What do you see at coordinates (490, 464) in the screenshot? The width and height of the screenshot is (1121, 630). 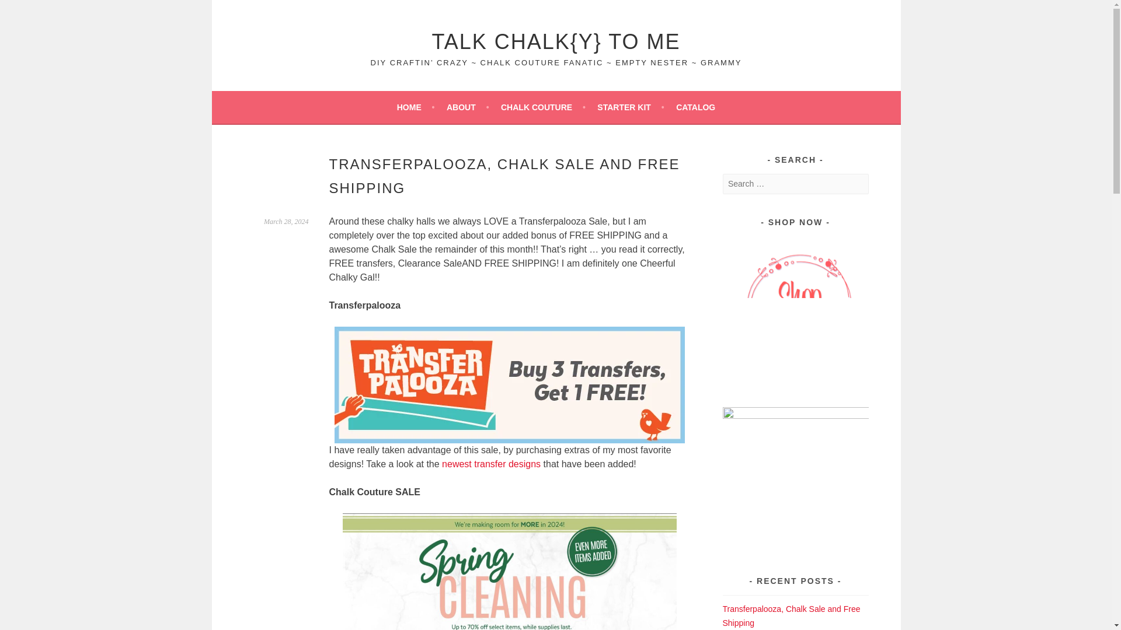 I see `newest transfer designs` at bounding box center [490, 464].